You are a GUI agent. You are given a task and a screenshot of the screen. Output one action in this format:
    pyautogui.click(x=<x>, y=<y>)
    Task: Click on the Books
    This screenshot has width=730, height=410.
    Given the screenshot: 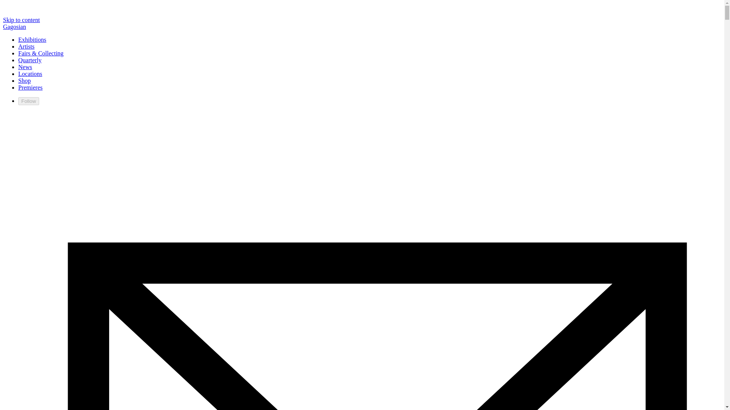 What is the action you would take?
    pyautogui.click(x=297, y=61)
    